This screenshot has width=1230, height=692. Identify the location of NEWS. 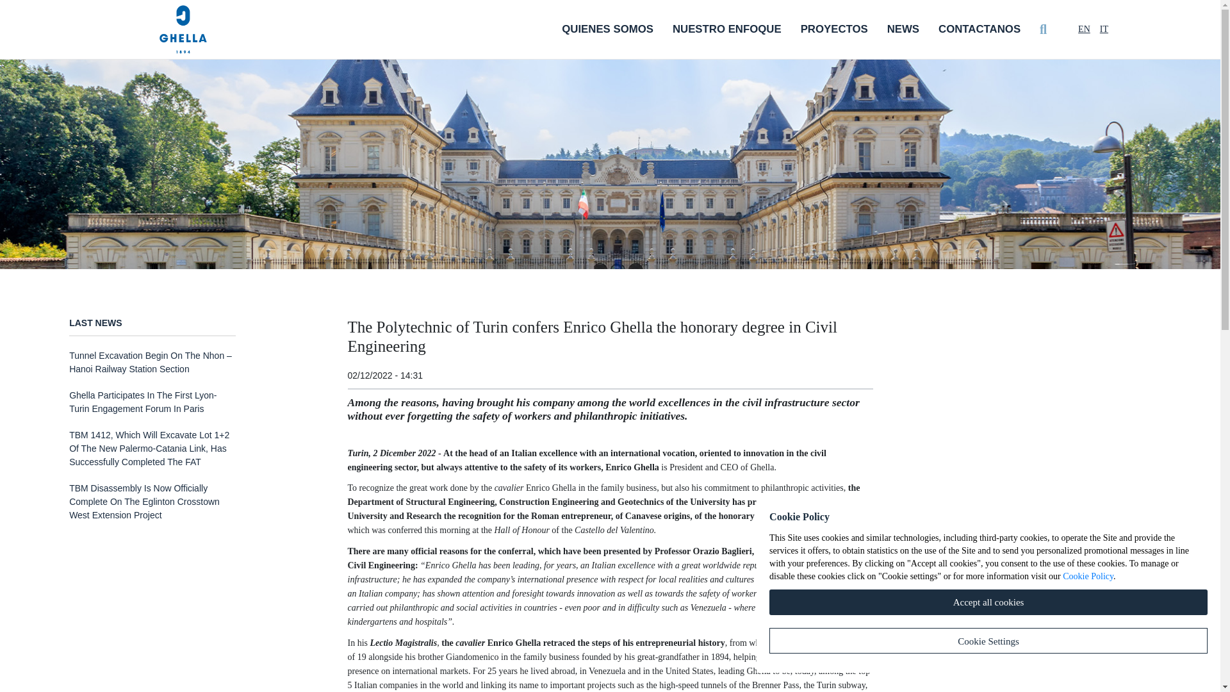
(903, 29).